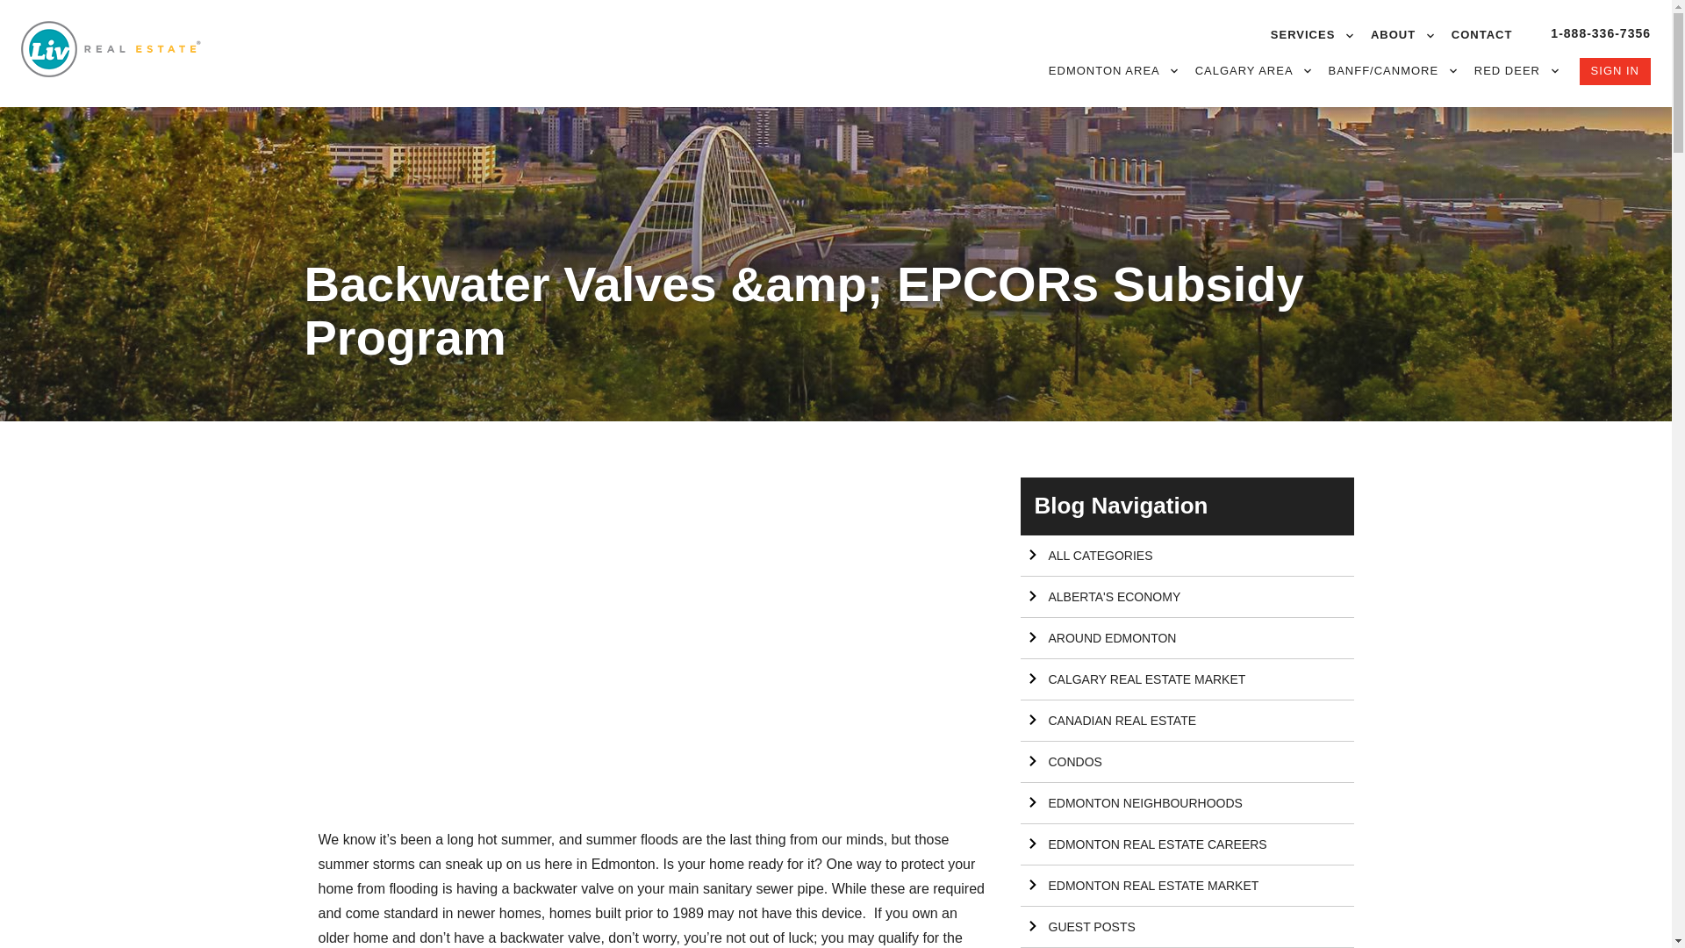 The image size is (1685, 948). What do you see at coordinates (1402, 35) in the screenshot?
I see `ABOUT DROPDOWN ARROW` at bounding box center [1402, 35].